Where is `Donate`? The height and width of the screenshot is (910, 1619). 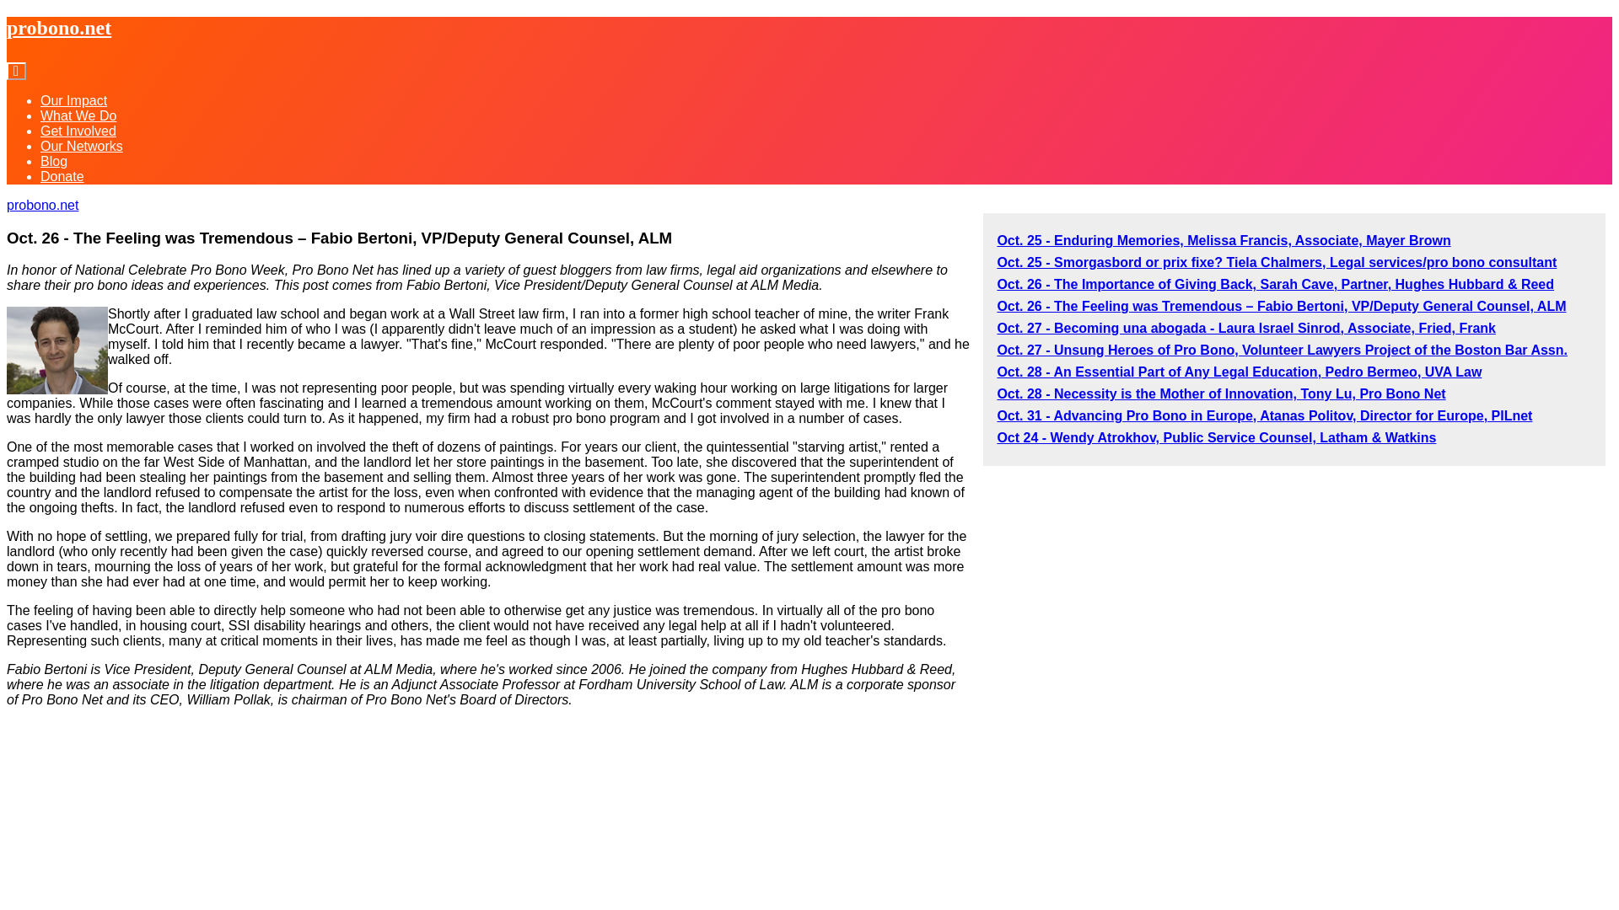
Donate is located at coordinates (62, 176).